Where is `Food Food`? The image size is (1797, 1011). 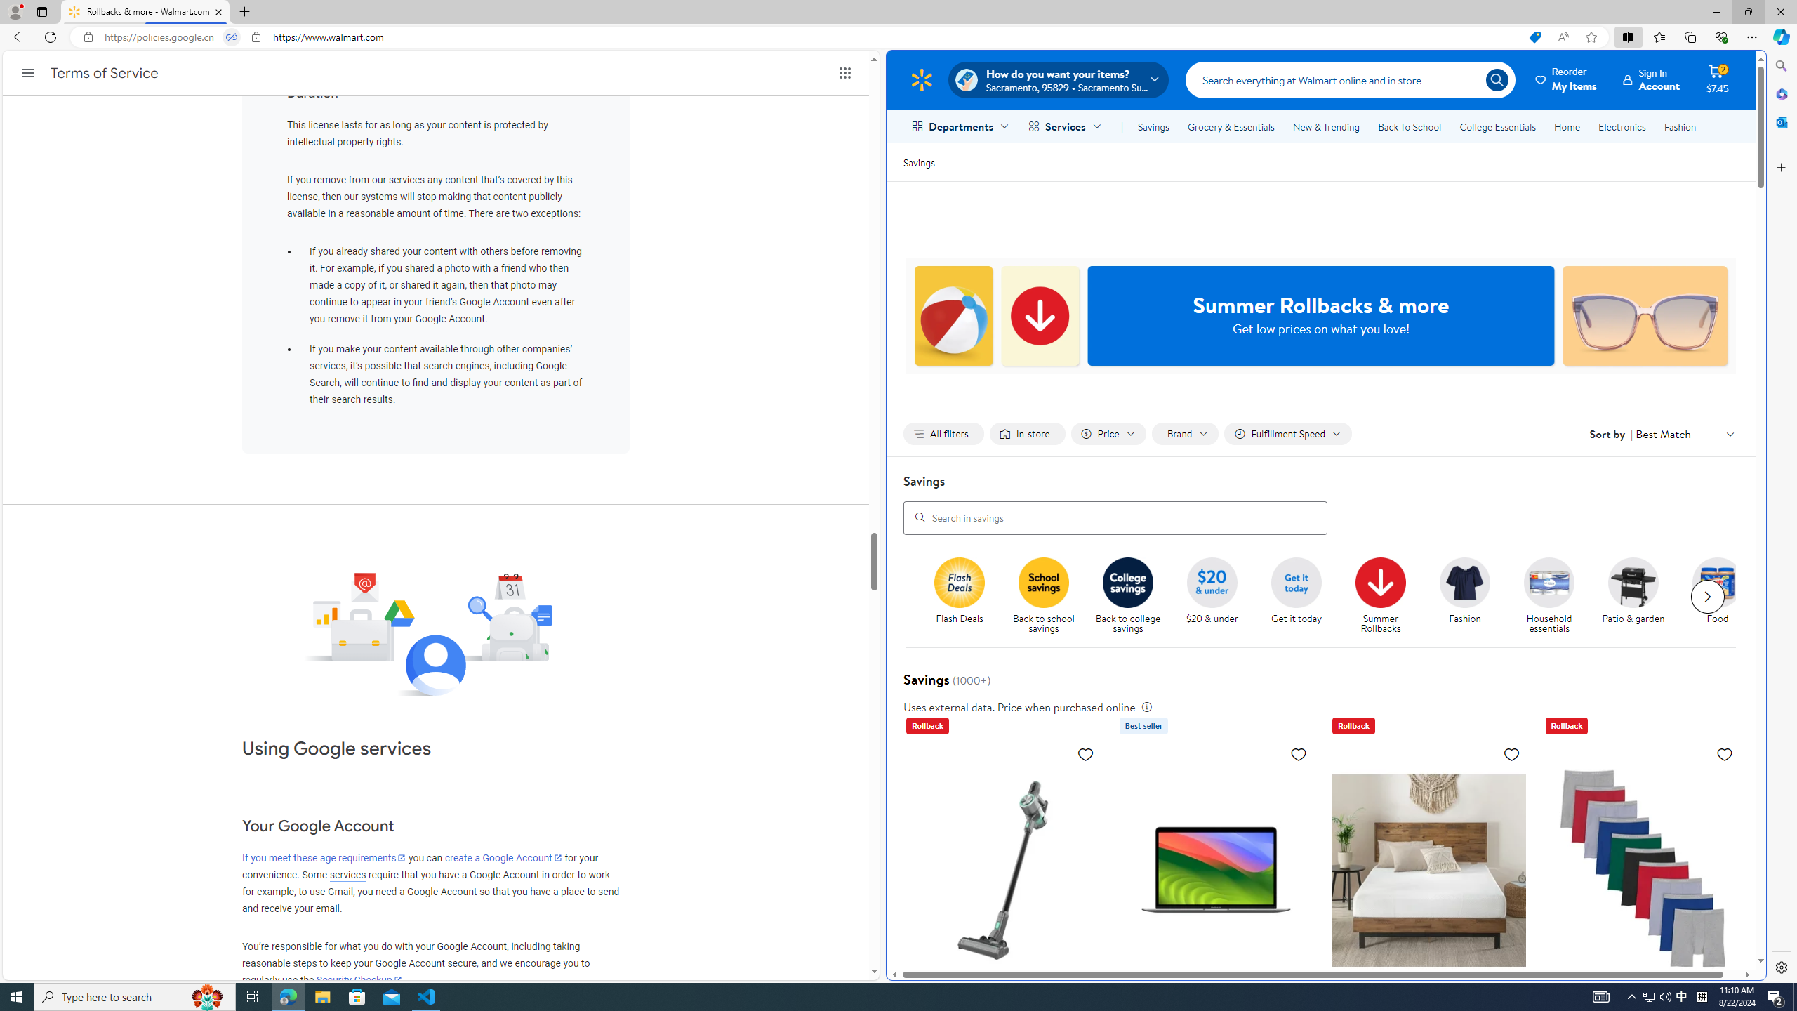 Food Food is located at coordinates (1718, 591).